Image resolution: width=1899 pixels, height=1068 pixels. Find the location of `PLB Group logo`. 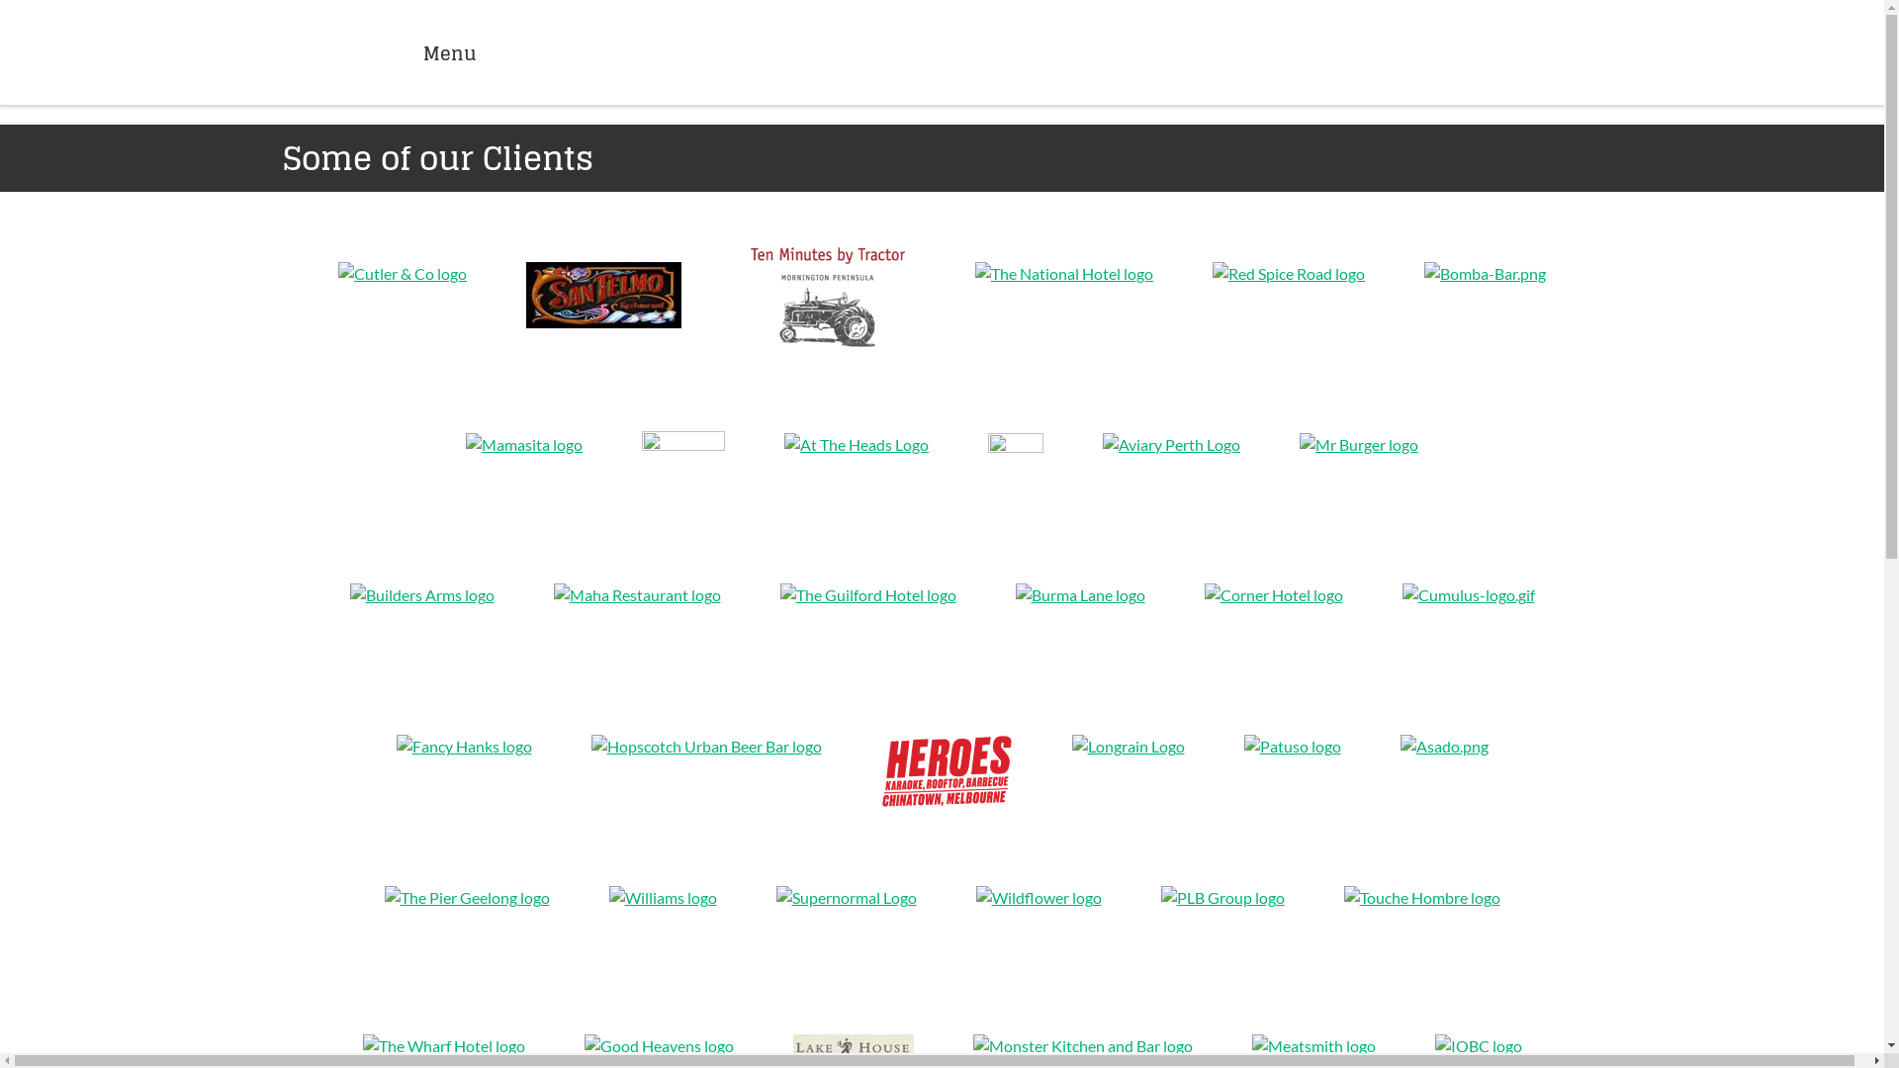

PLB Group logo is located at coordinates (1222, 898).